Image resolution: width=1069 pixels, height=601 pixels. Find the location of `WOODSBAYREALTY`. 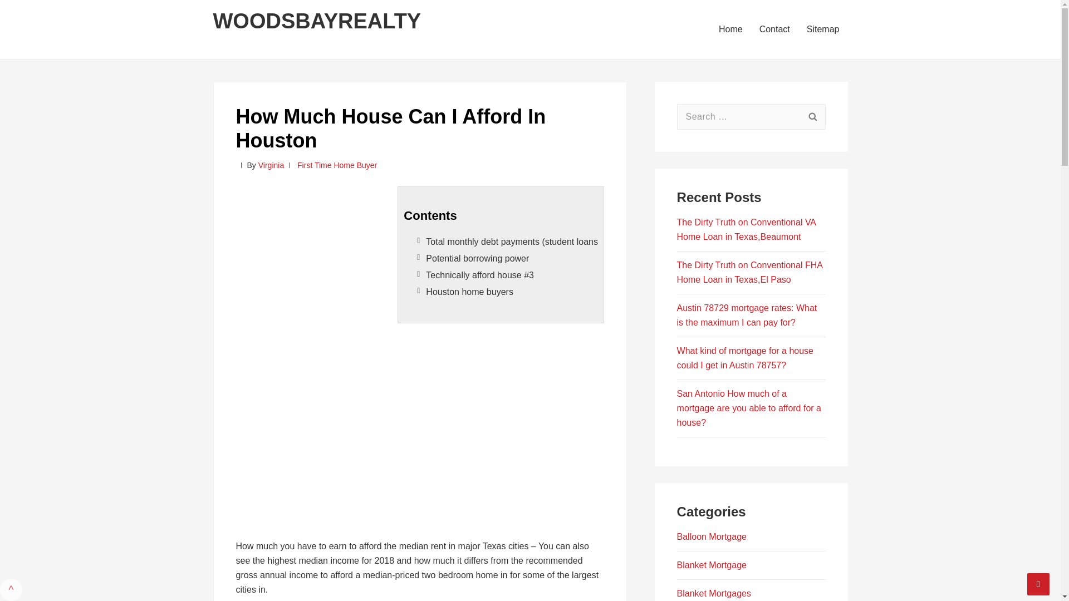

WOODSBAYREALTY is located at coordinates (317, 21).